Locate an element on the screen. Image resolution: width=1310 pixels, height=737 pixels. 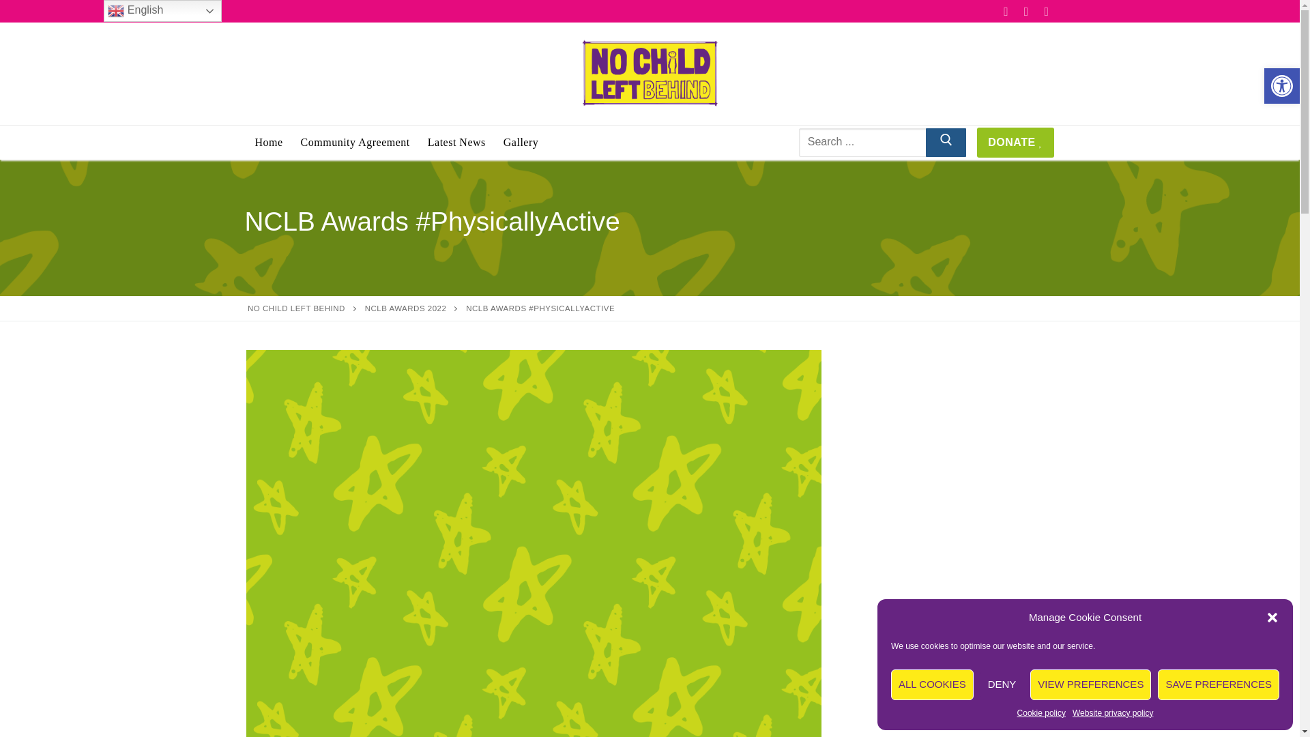
Website privacy policy is located at coordinates (1113, 713).